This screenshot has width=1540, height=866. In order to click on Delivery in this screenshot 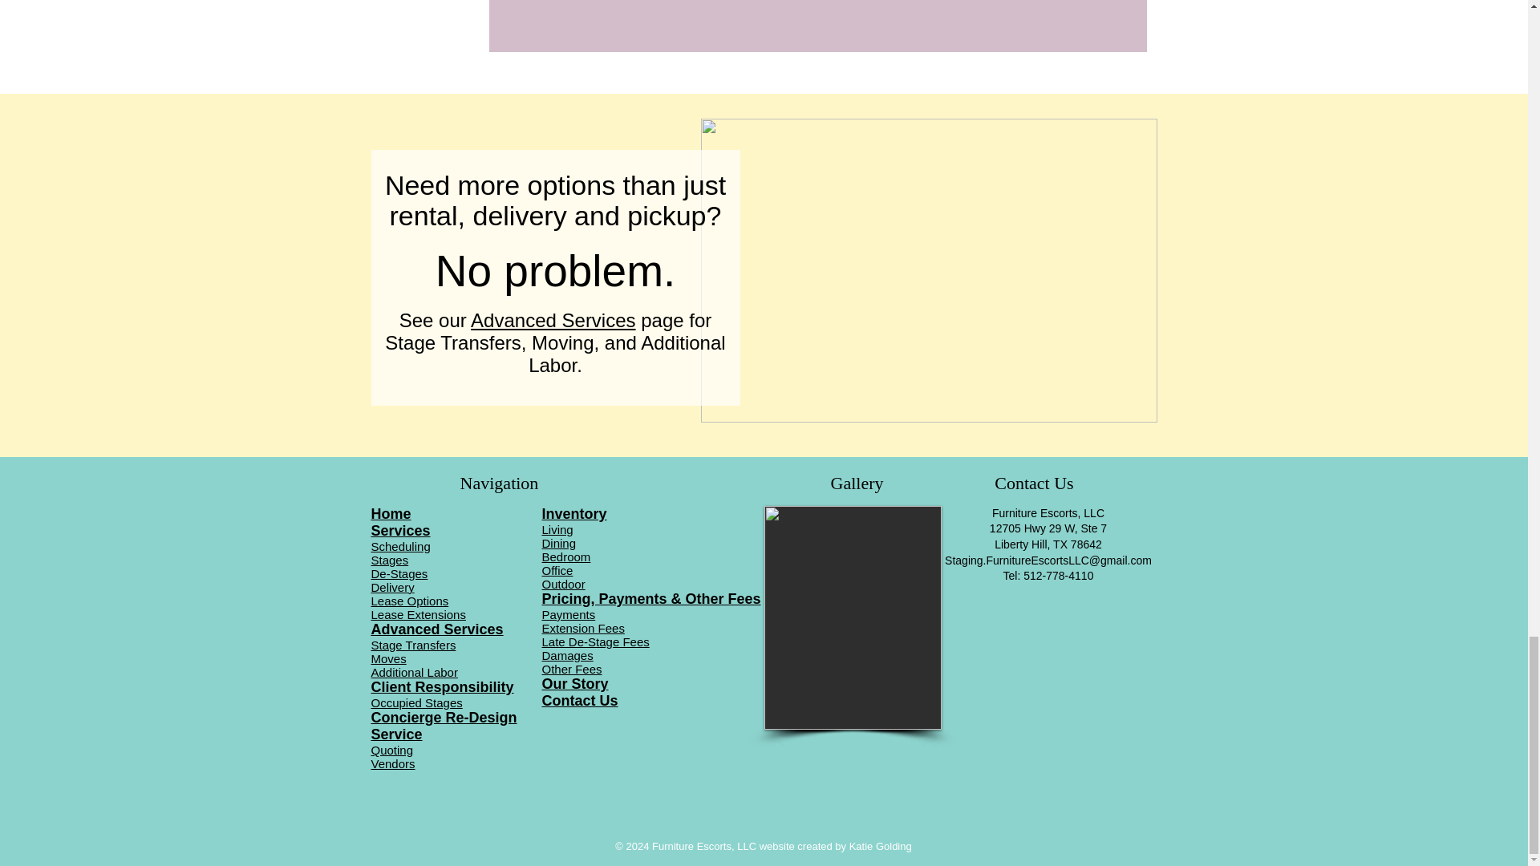, I will do `click(392, 587)`.